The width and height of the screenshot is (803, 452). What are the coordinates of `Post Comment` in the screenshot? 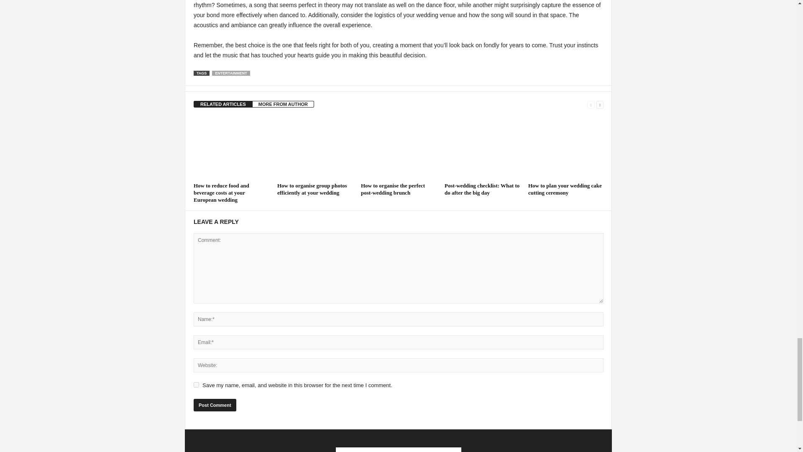 It's located at (215, 405).